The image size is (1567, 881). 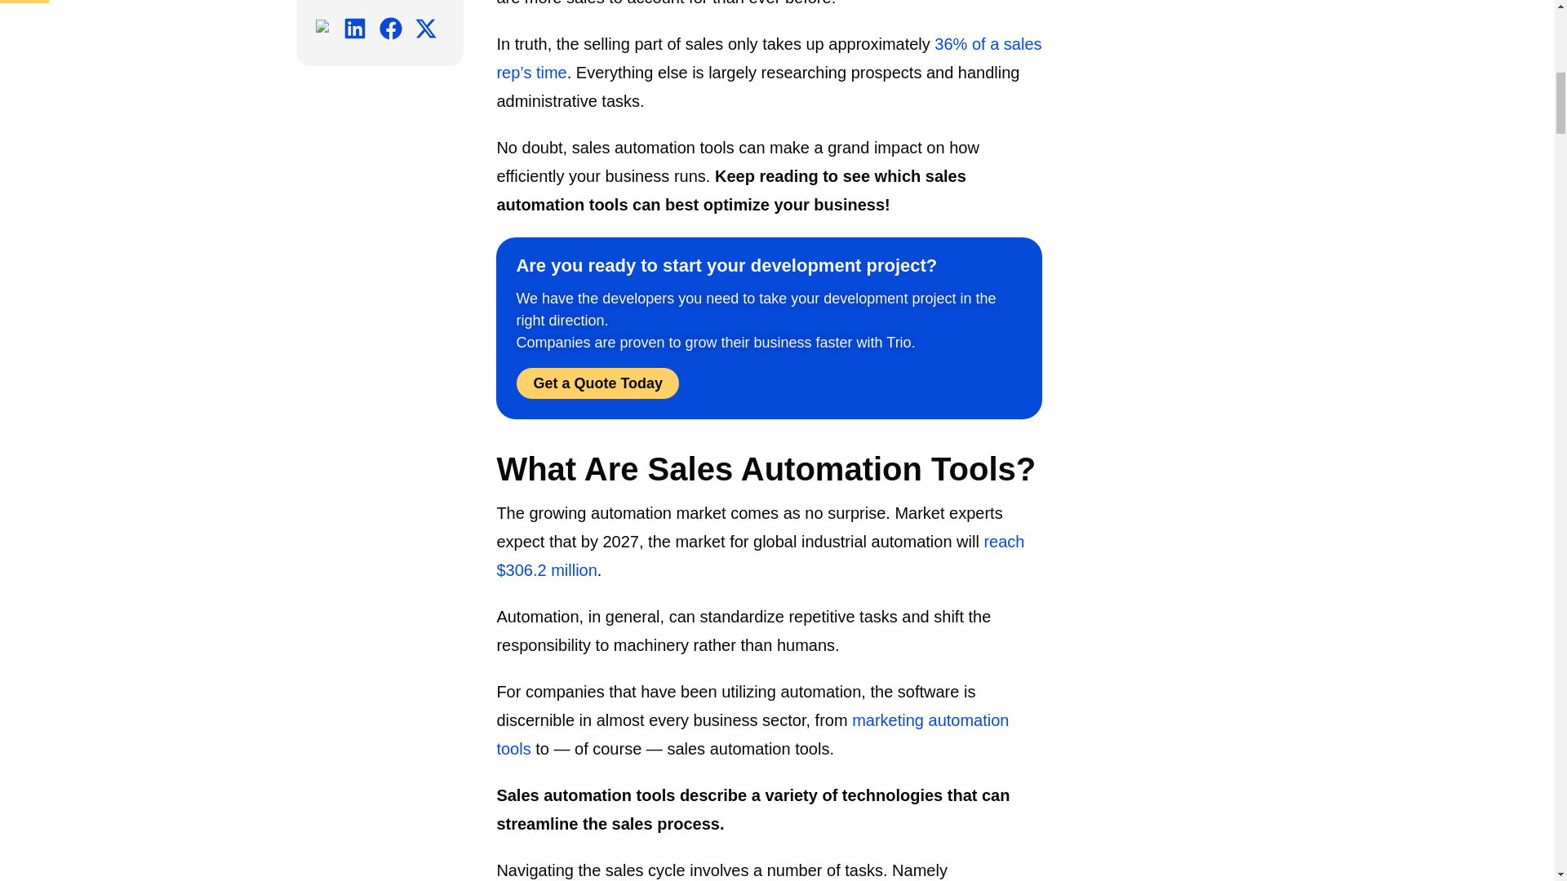 What do you see at coordinates (597, 383) in the screenshot?
I see `Get a Quote Today` at bounding box center [597, 383].